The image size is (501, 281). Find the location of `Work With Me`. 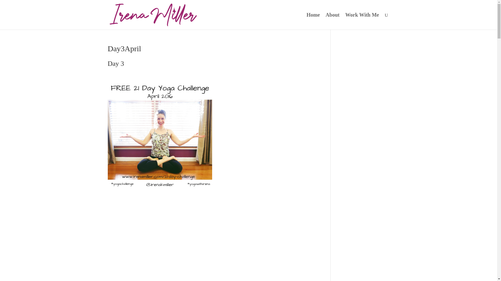

Work With Me is located at coordinates (362, 21).